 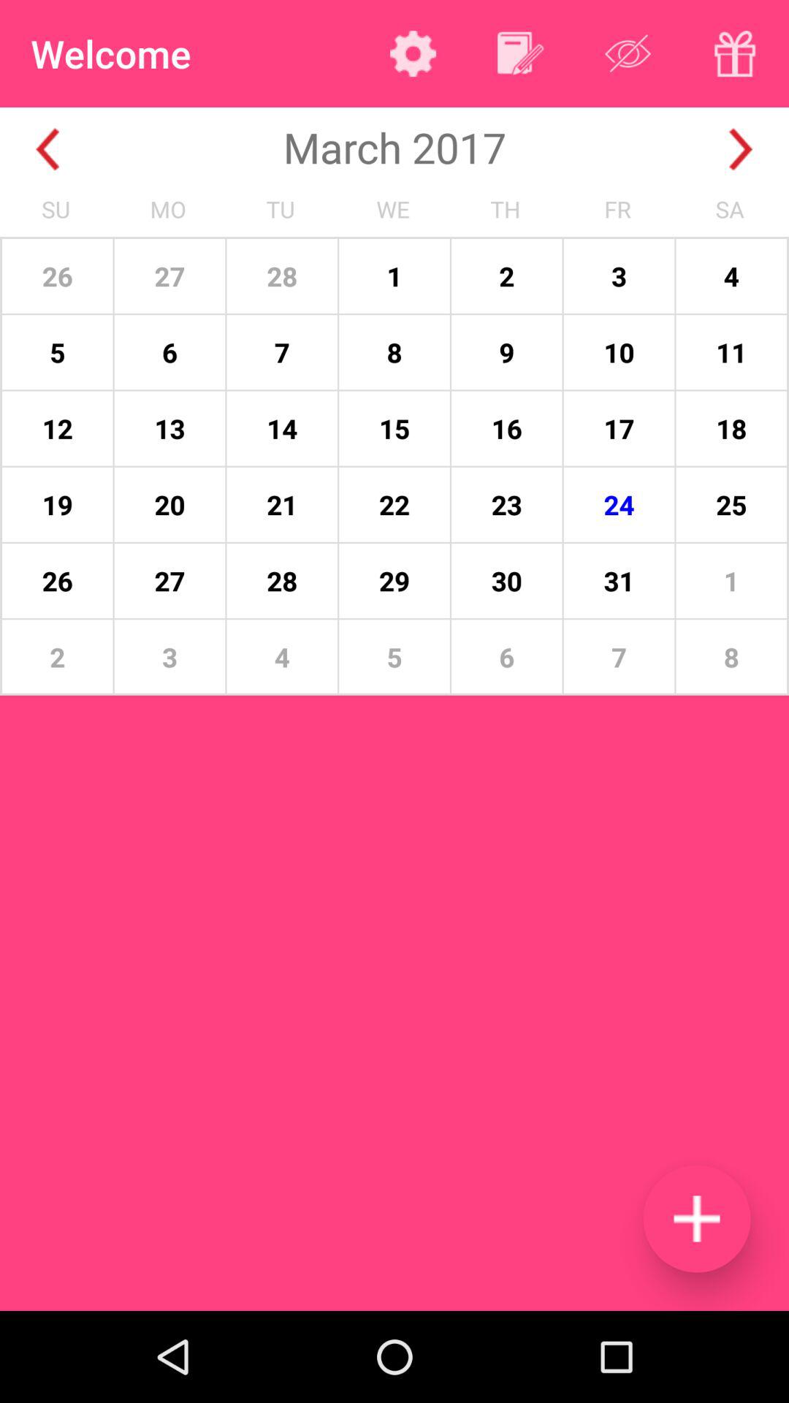 I want to click on add calendar event, so click(x=697, y=1219).